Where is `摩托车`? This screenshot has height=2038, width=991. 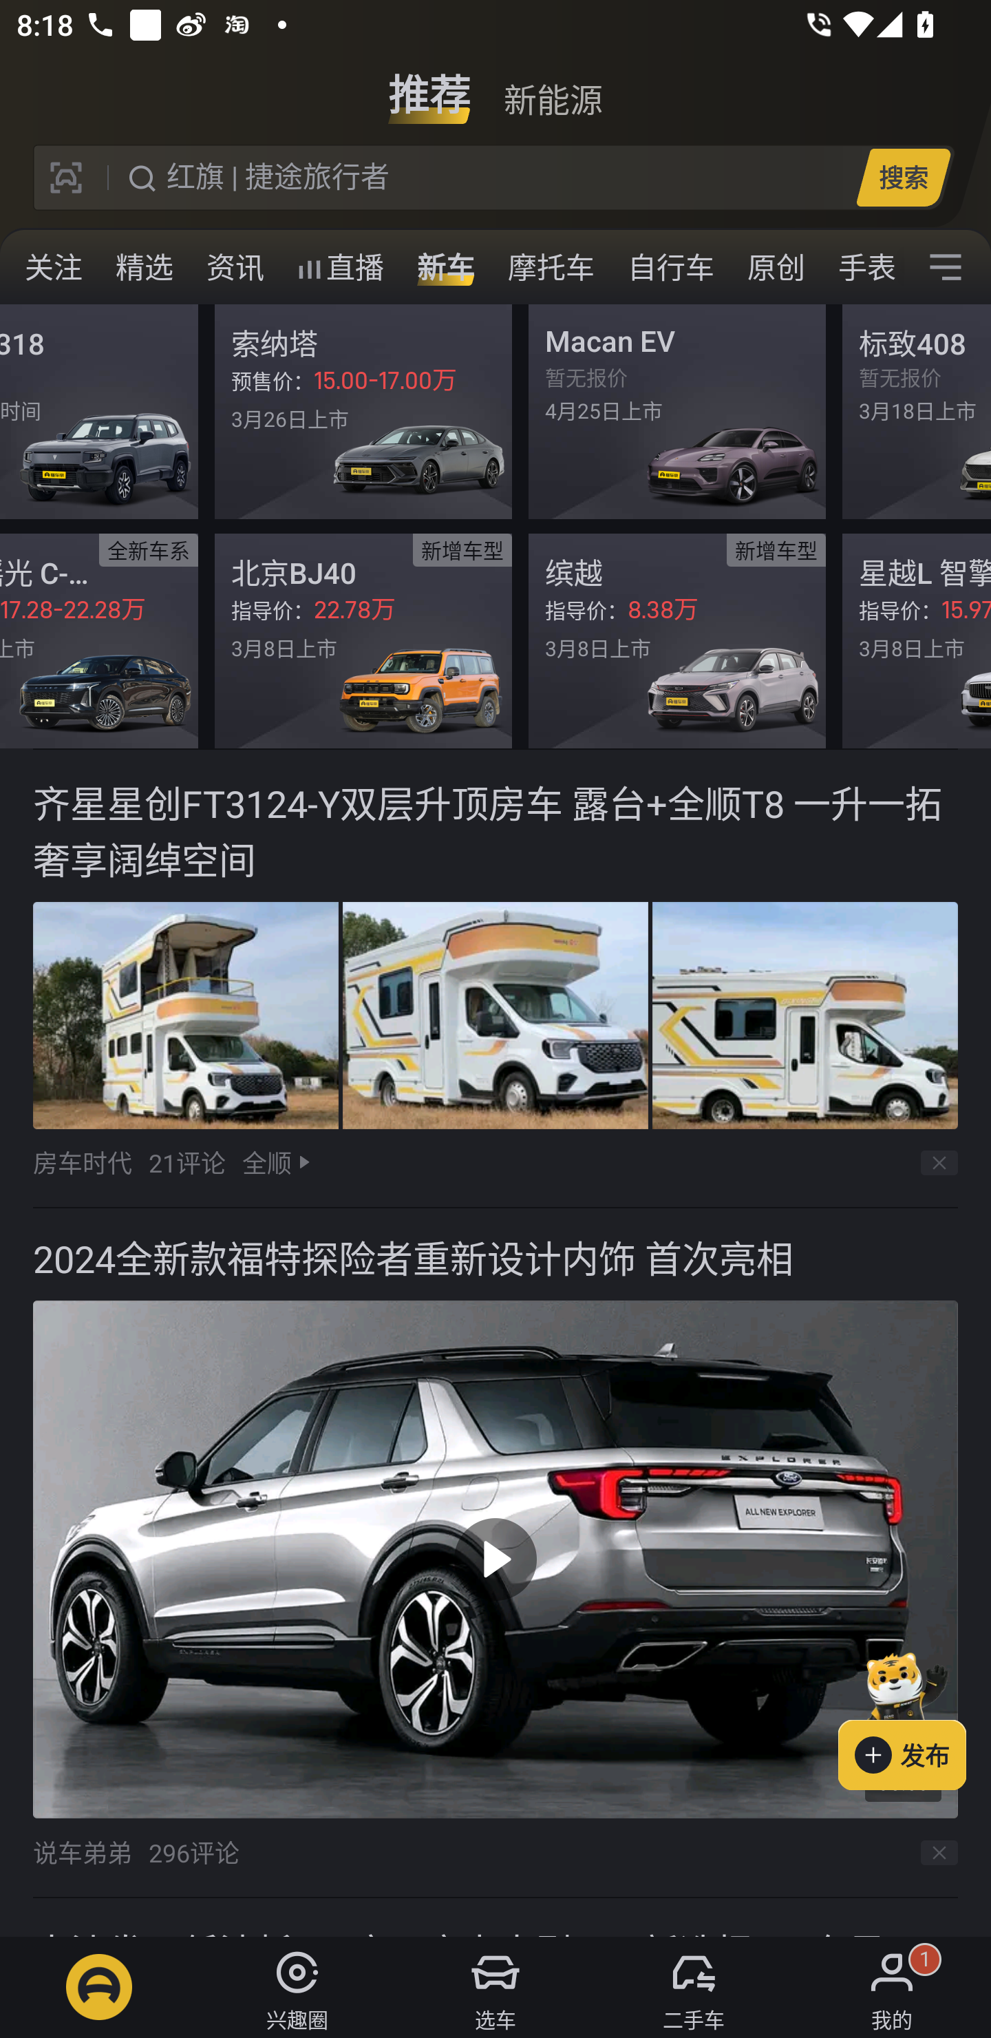 摩托车 is located at coordinates (551, 267).